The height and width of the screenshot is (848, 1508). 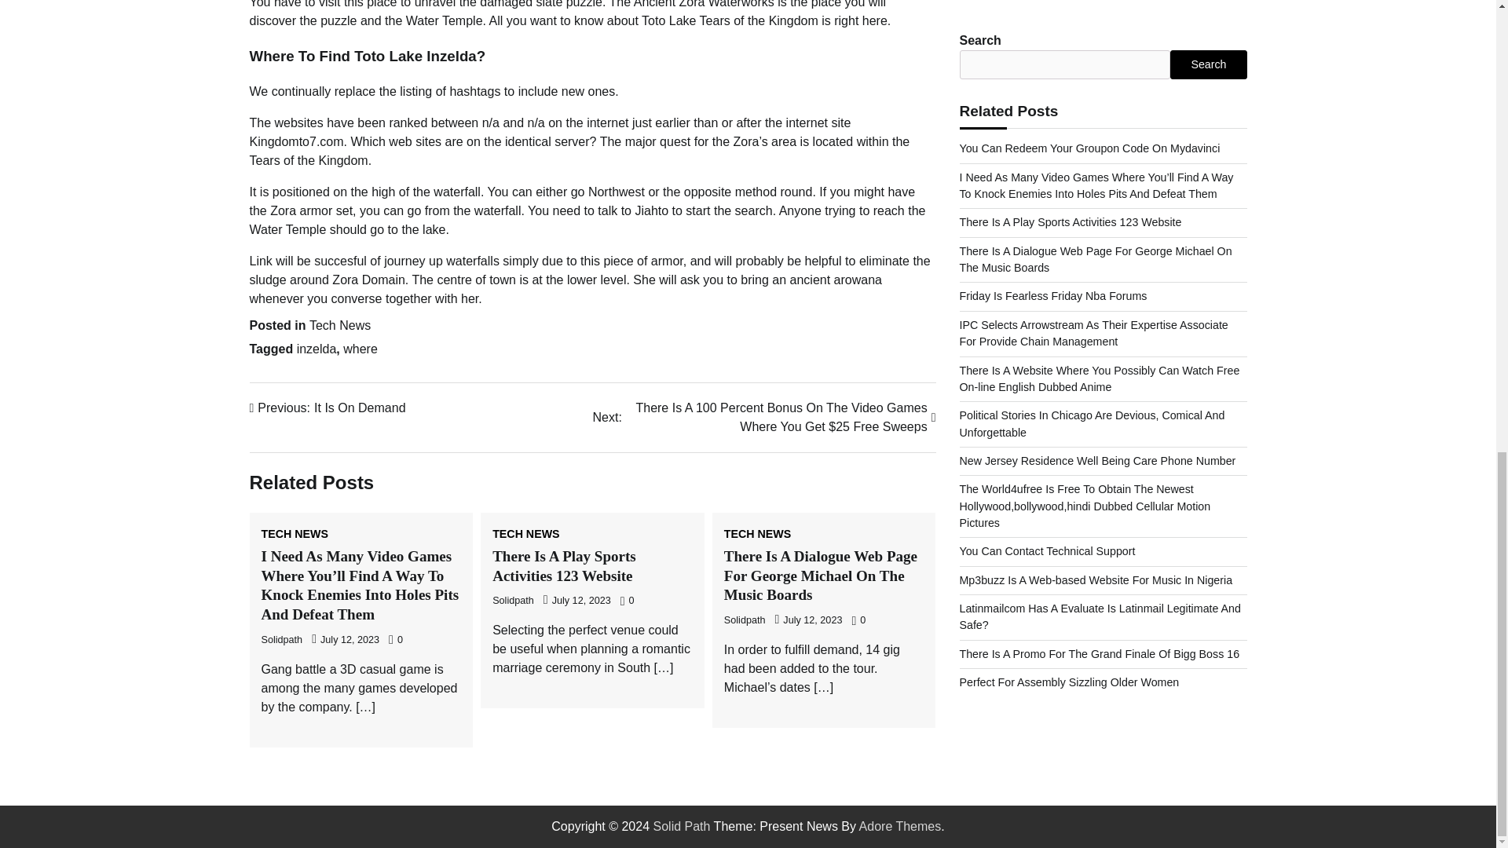 I want to click on Solidpath, so click(x=328, y=408).